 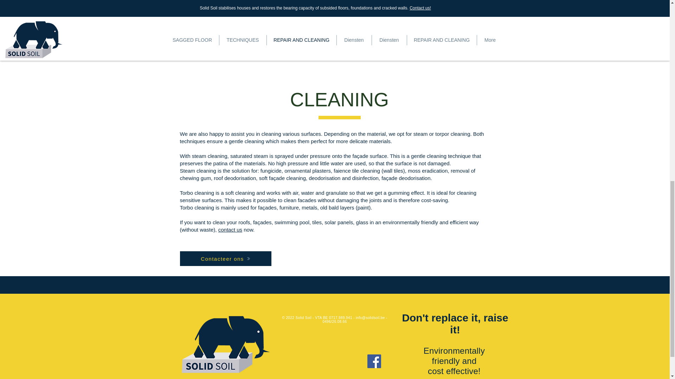 What do you see at coordinates (230, 230) in the screenshot?
I see `contact us` at bounding box center [230, 230].